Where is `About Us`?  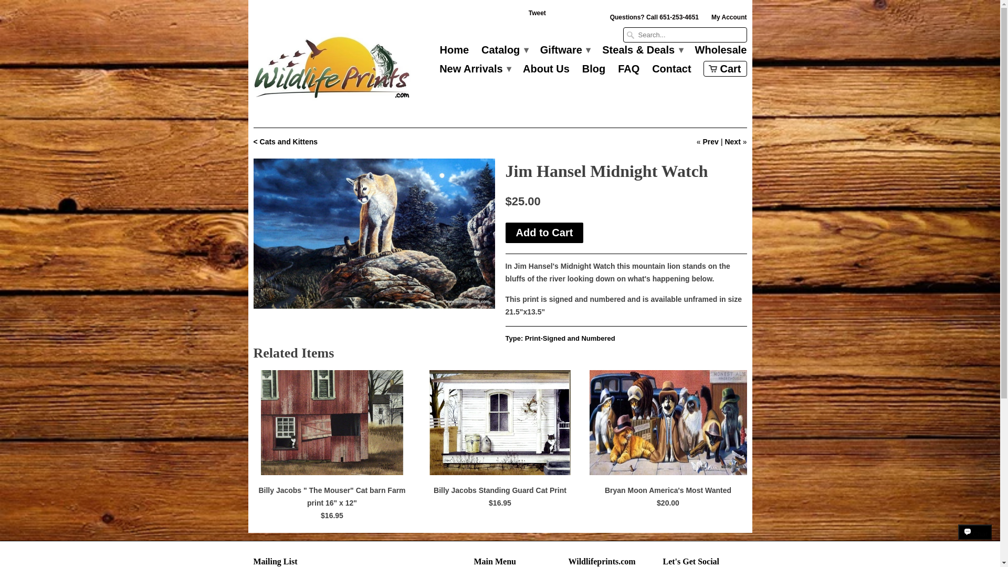
About Us is located at coordinates (546, 71).